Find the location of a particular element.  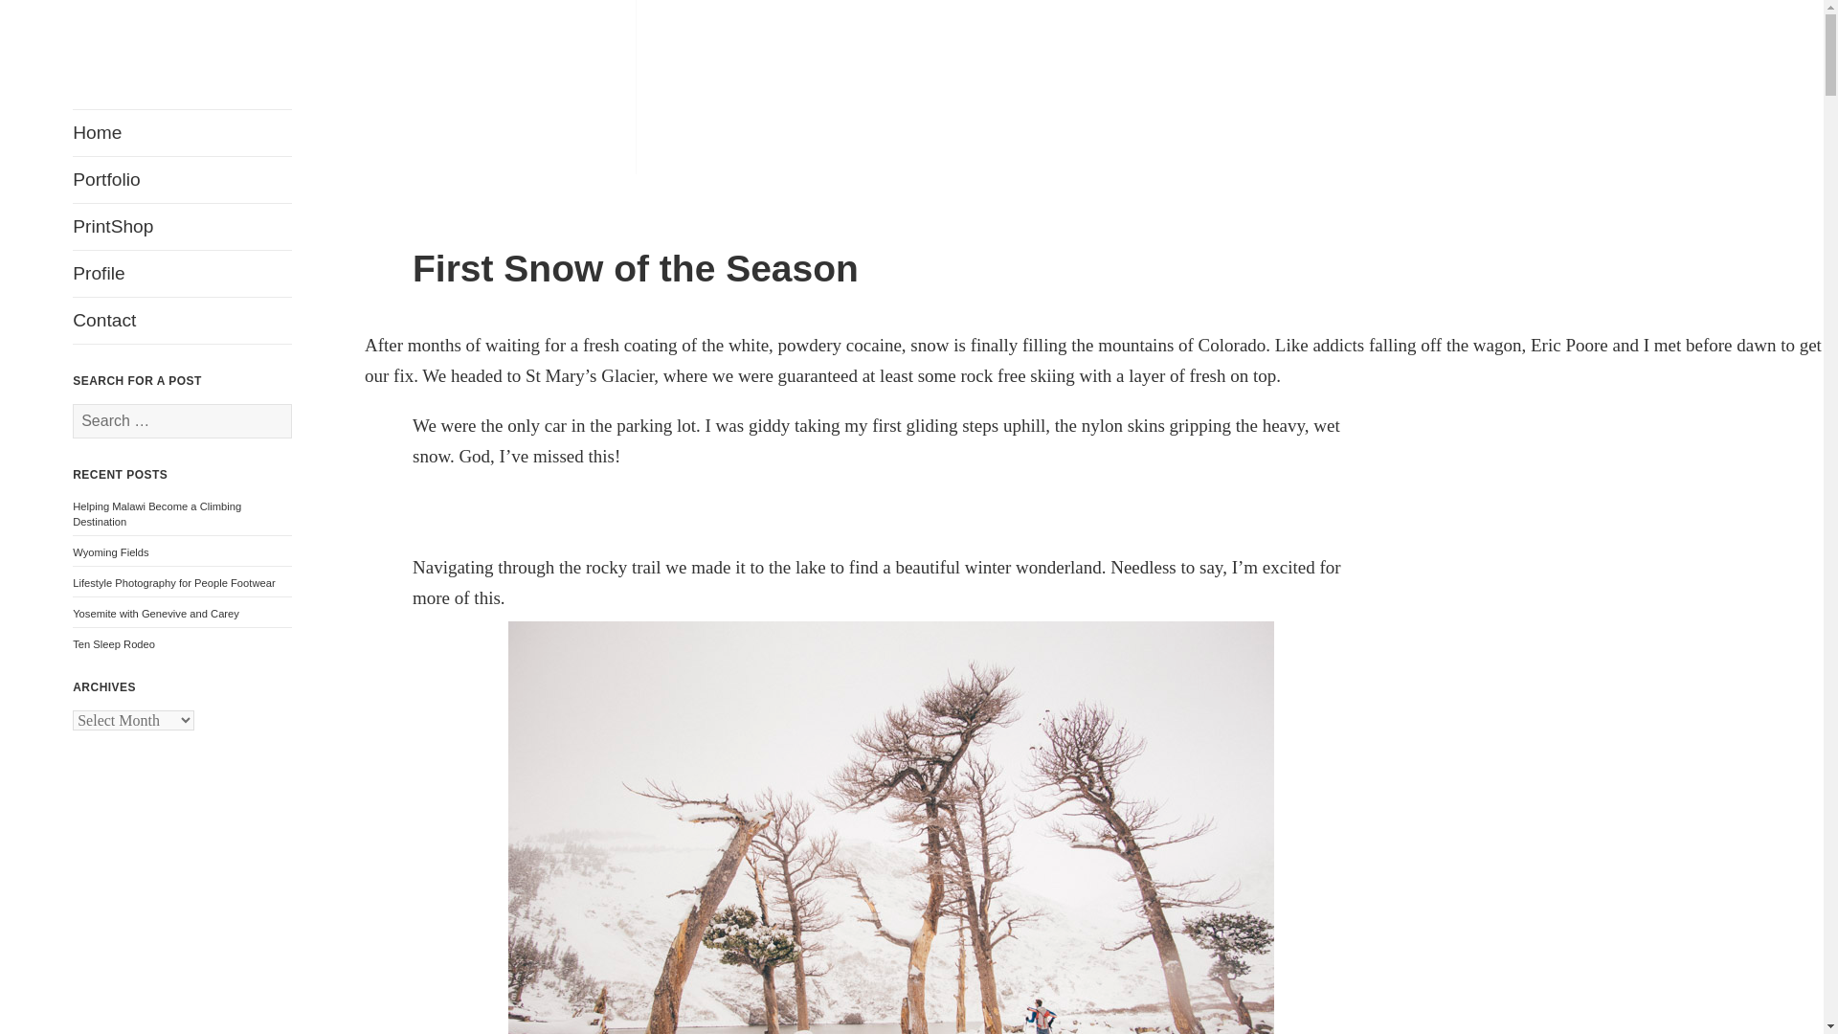

Contact is located at coordinates (182, 320).